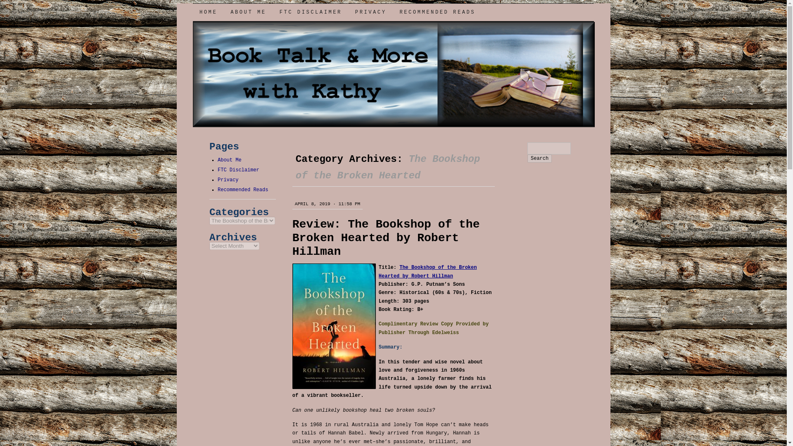 The image size is (793, 446). What do you see at coordinates (386, 238) in the screenshot?
I see `Review: The Bookshop of the Broken Hearted by Robert Hillman` at bounding box center [386, 238].